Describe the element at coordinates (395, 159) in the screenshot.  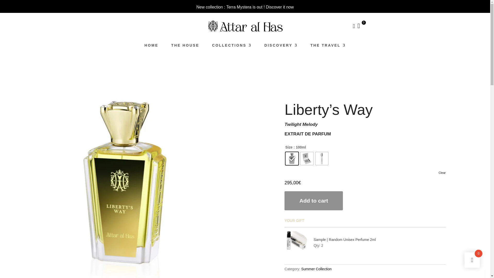
I see `100ml` at that location.